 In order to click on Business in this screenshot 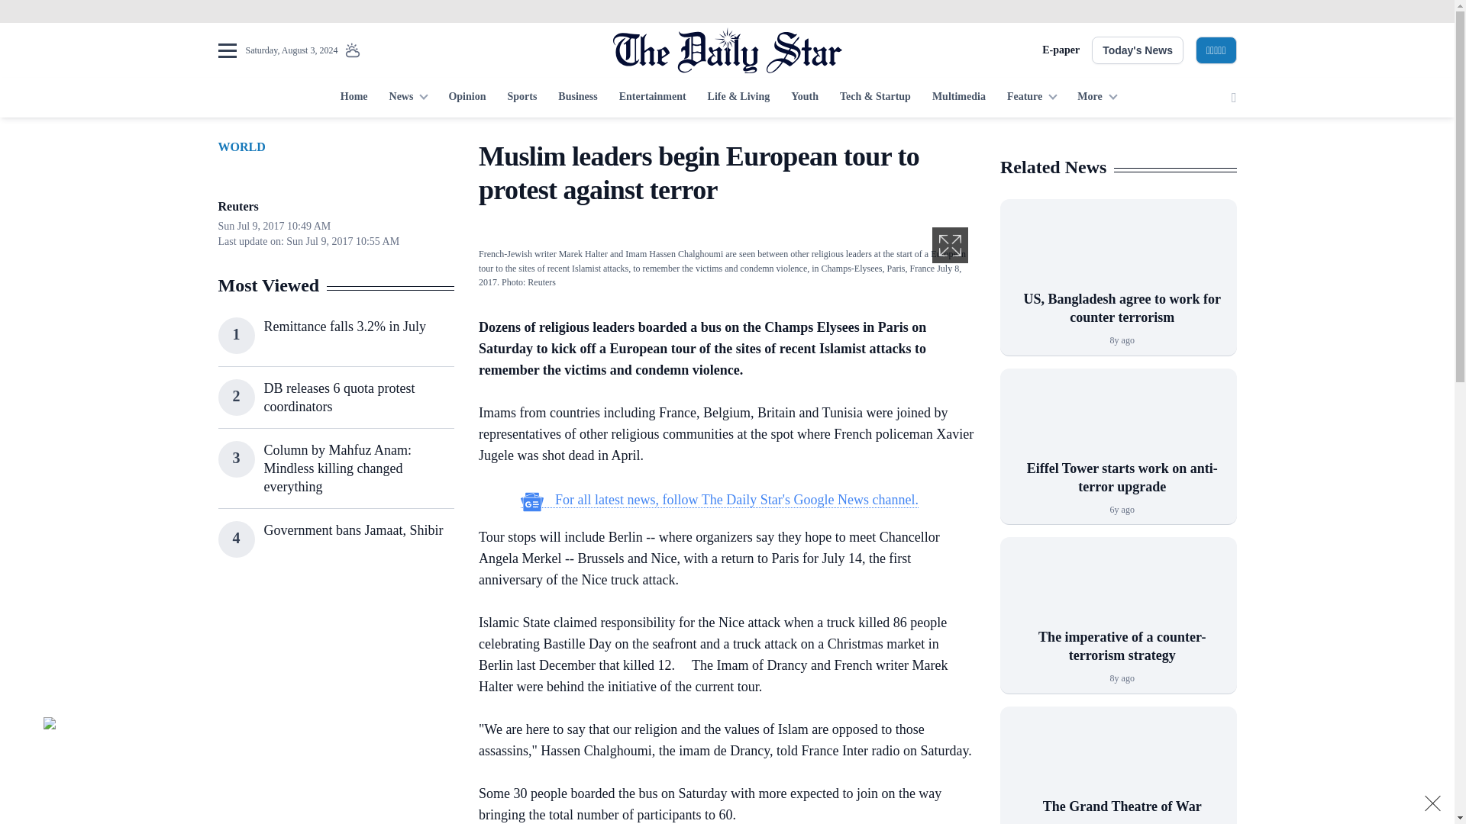, I will do `click(577, 98)`.